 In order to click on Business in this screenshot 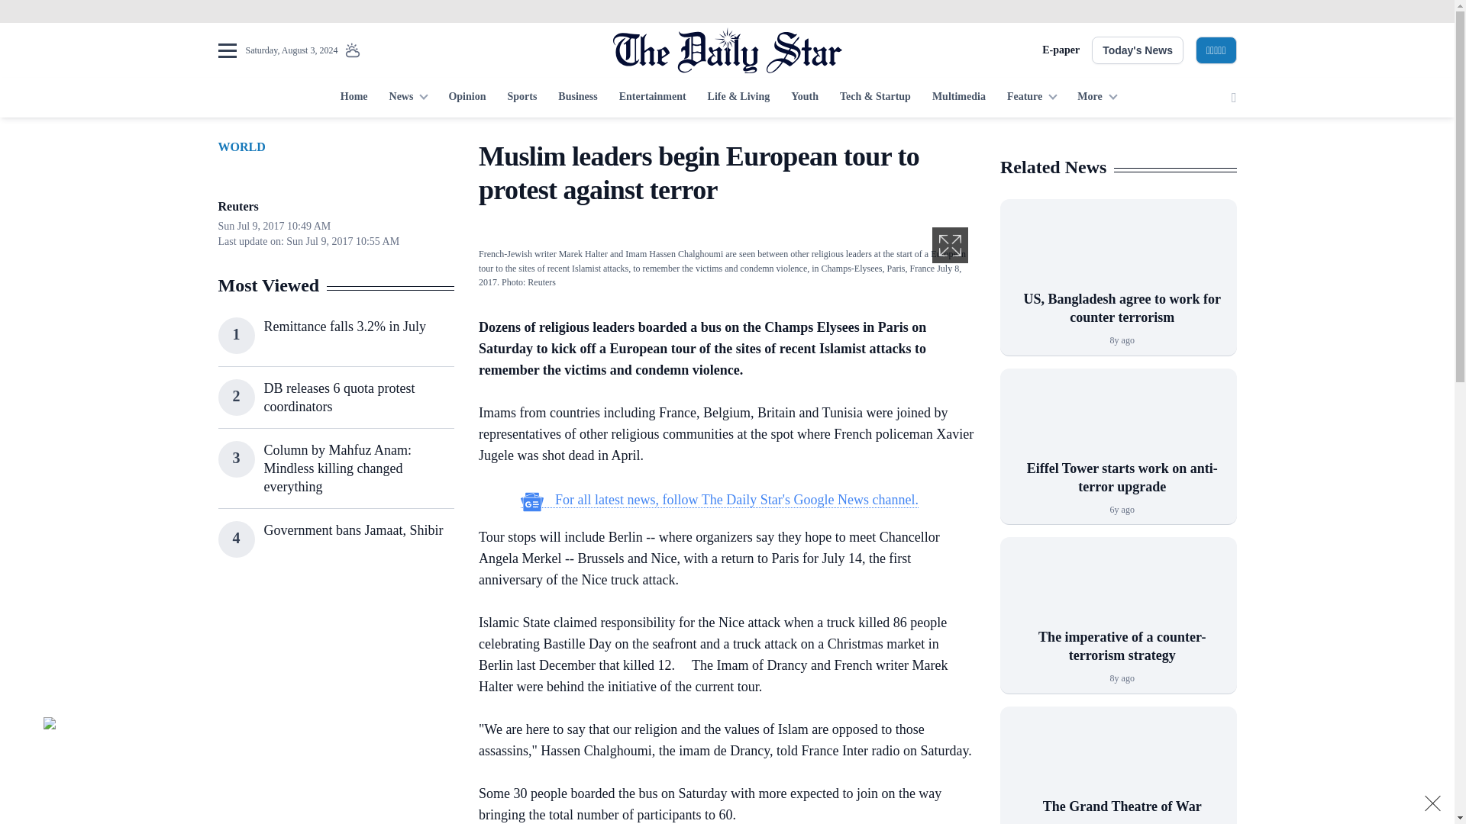, I will do `click(577, 98)`.